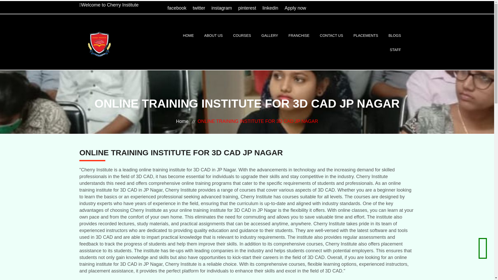  What do you see at coordinates (199, 8) in the screenshot?
I see `twitter` at bounding box center [199, 8].